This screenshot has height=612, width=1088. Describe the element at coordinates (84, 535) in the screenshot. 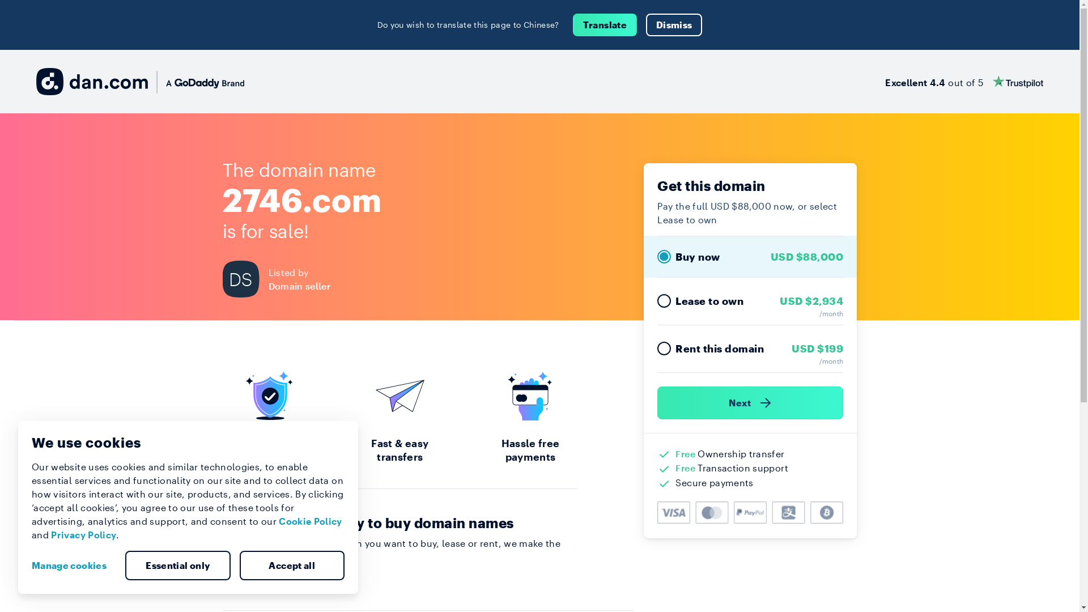

I see `Privacy Policy` at that location.